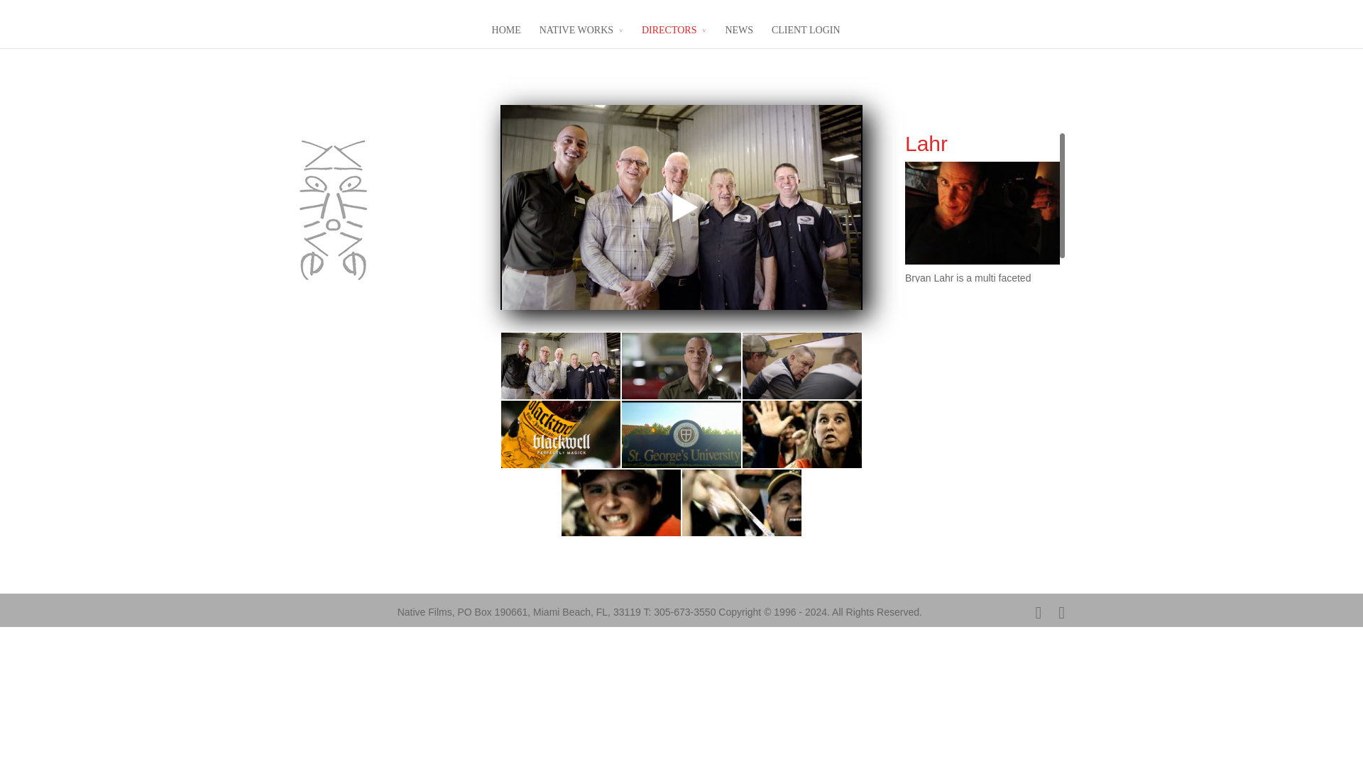 This screenshot has width=1363, height=766. I want to click on HOME, so click(506, 35).